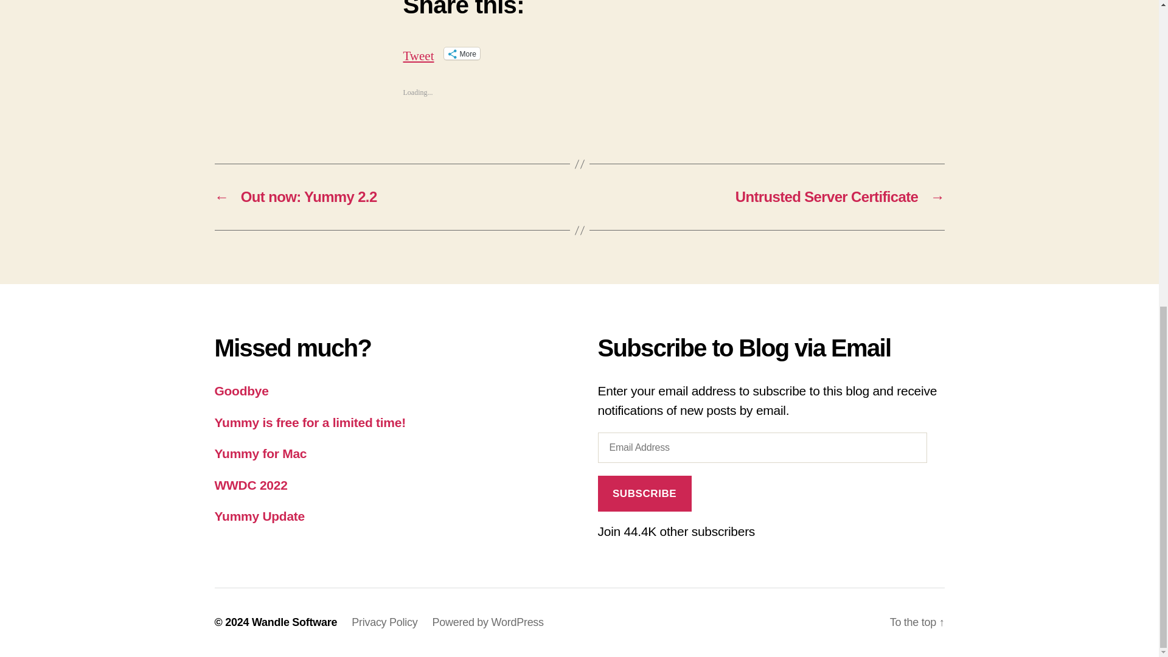 This screenshot has height=657, width=1168. I want to click on SUBSCRIBE, so click(644, 493).